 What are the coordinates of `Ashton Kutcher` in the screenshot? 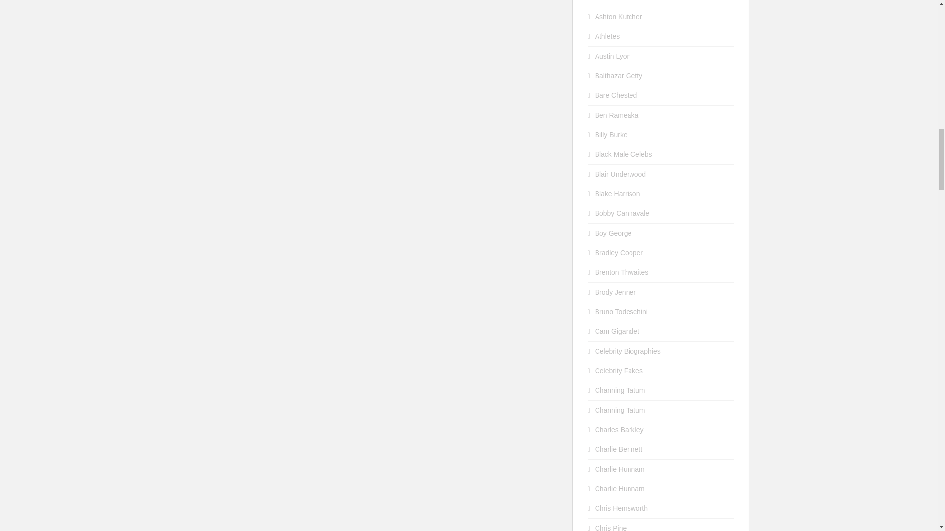 It's located at (619, 0).